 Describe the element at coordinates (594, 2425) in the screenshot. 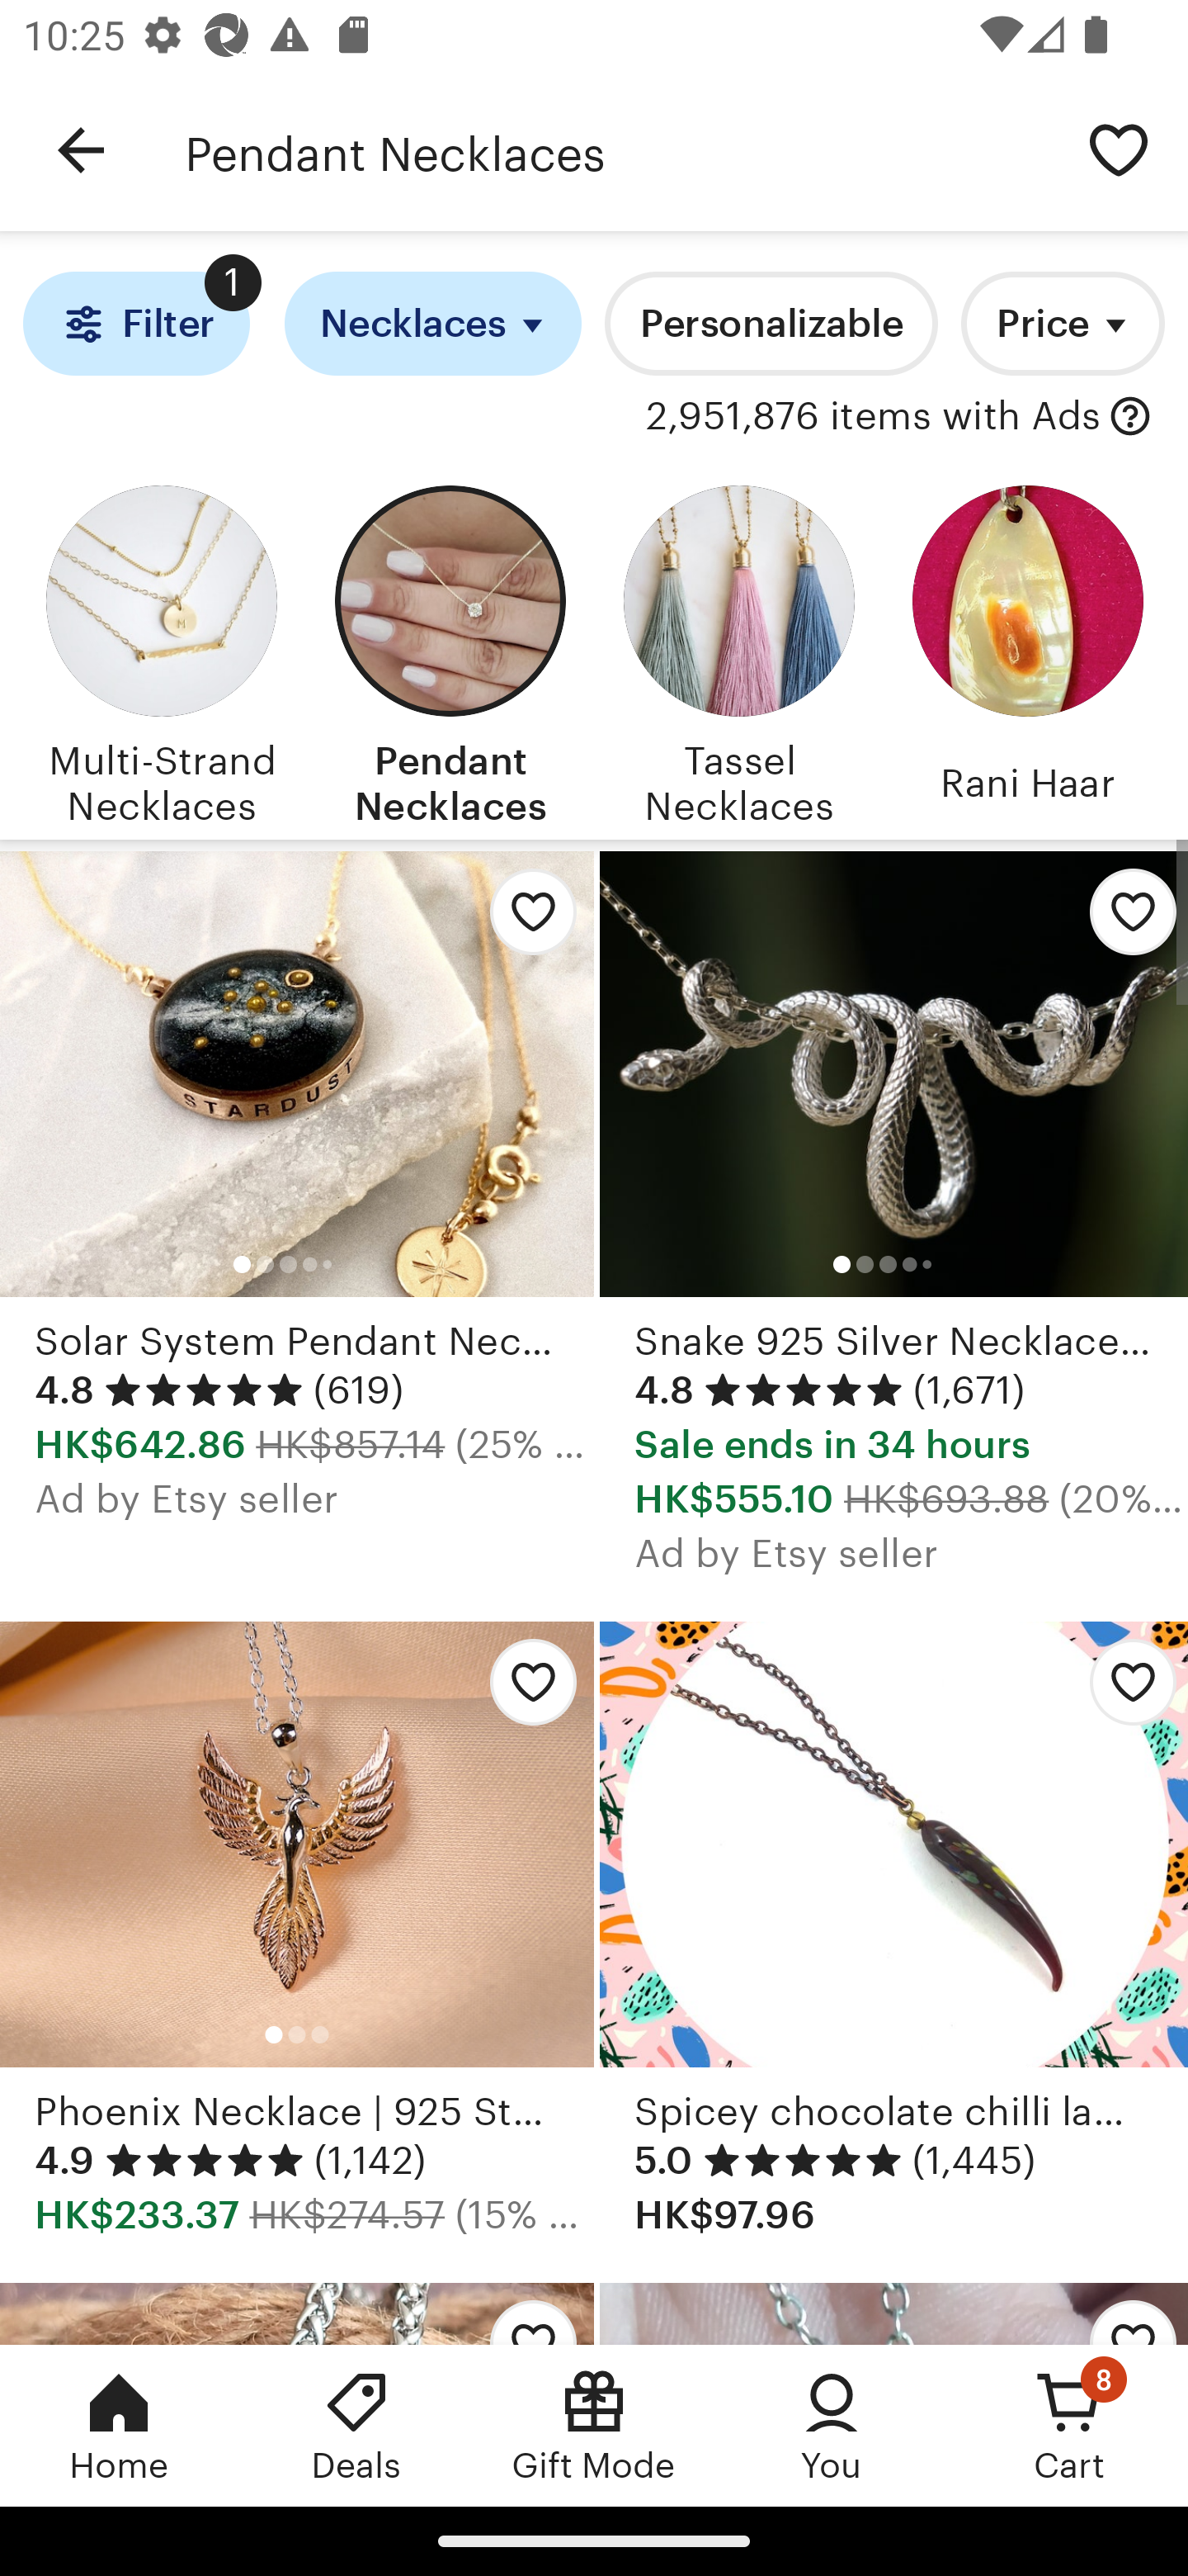

I see `Gift Mode` at that location.